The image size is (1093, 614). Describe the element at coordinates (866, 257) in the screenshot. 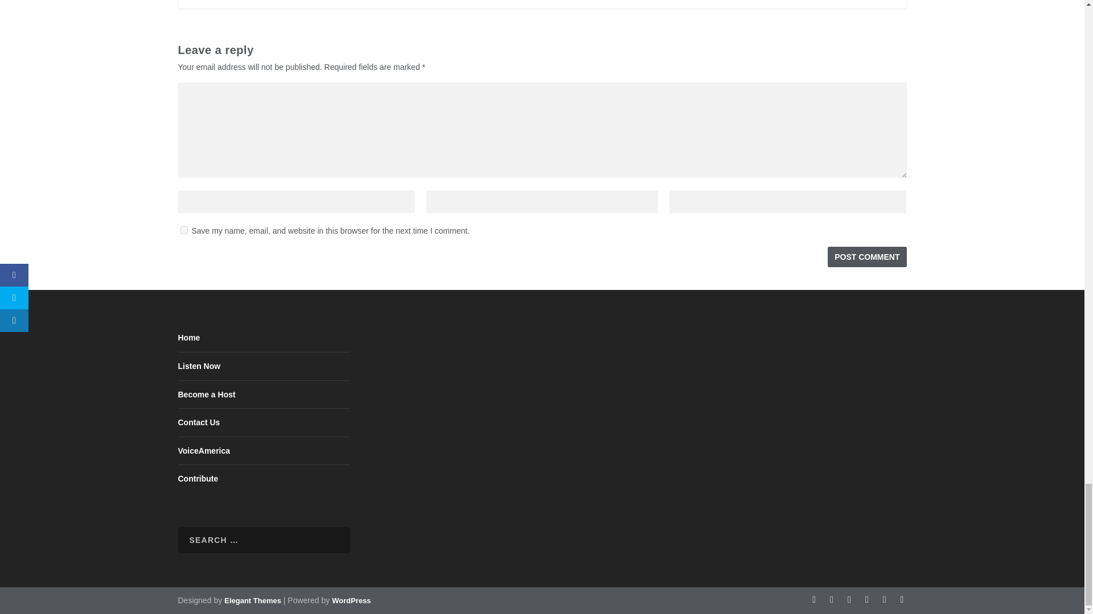

I see `Post Comment` at that location.